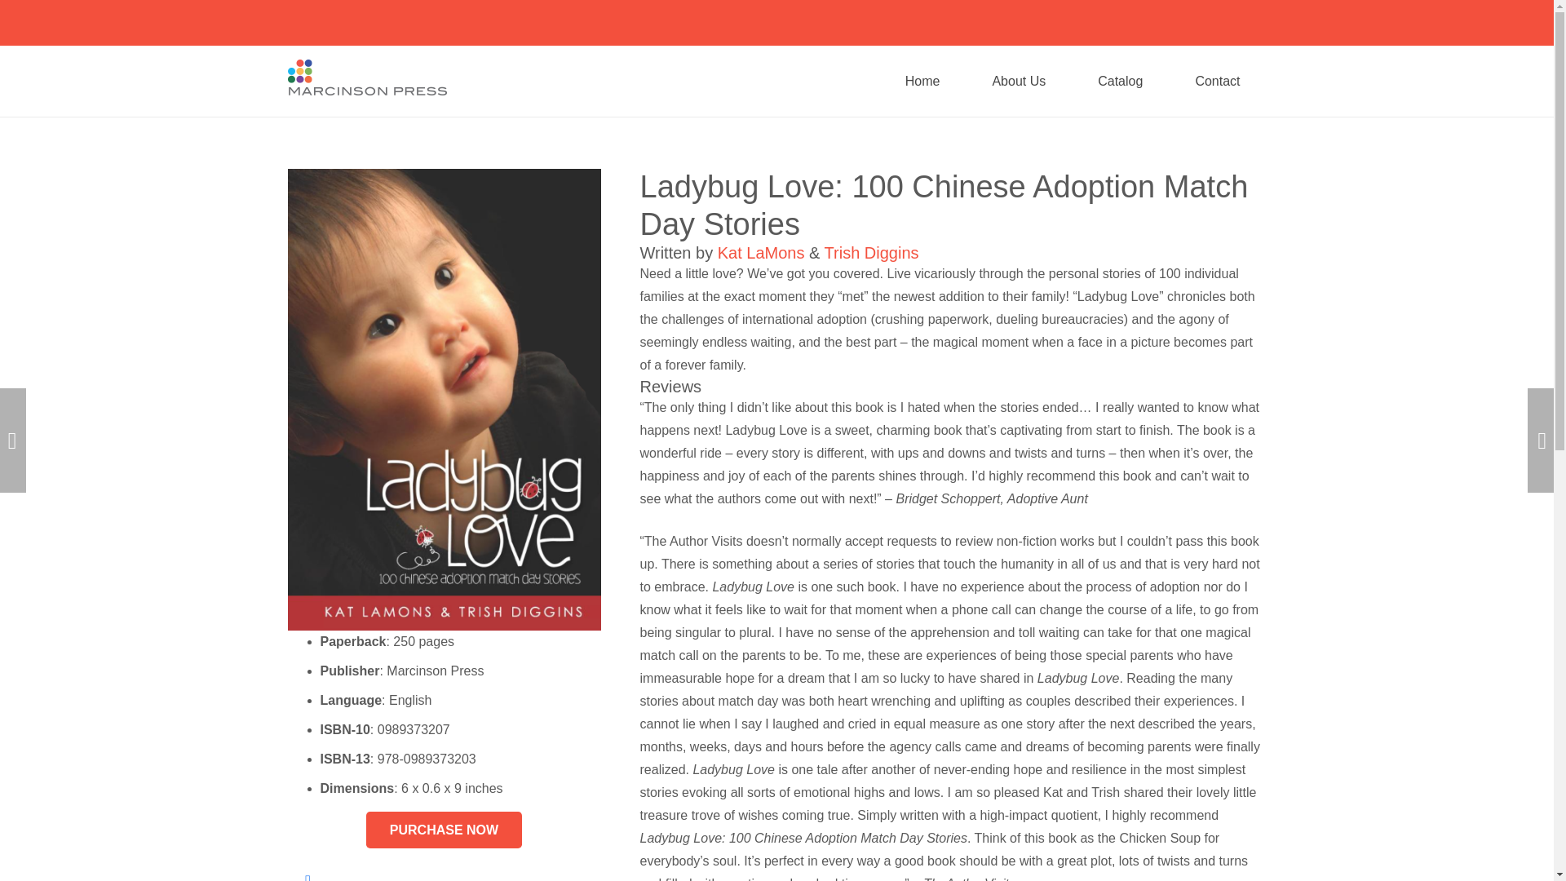 The image size is (1566, 881). Describe the element at coordinates (1112, 649) in the screenshot. I see `Facebook` at that location.